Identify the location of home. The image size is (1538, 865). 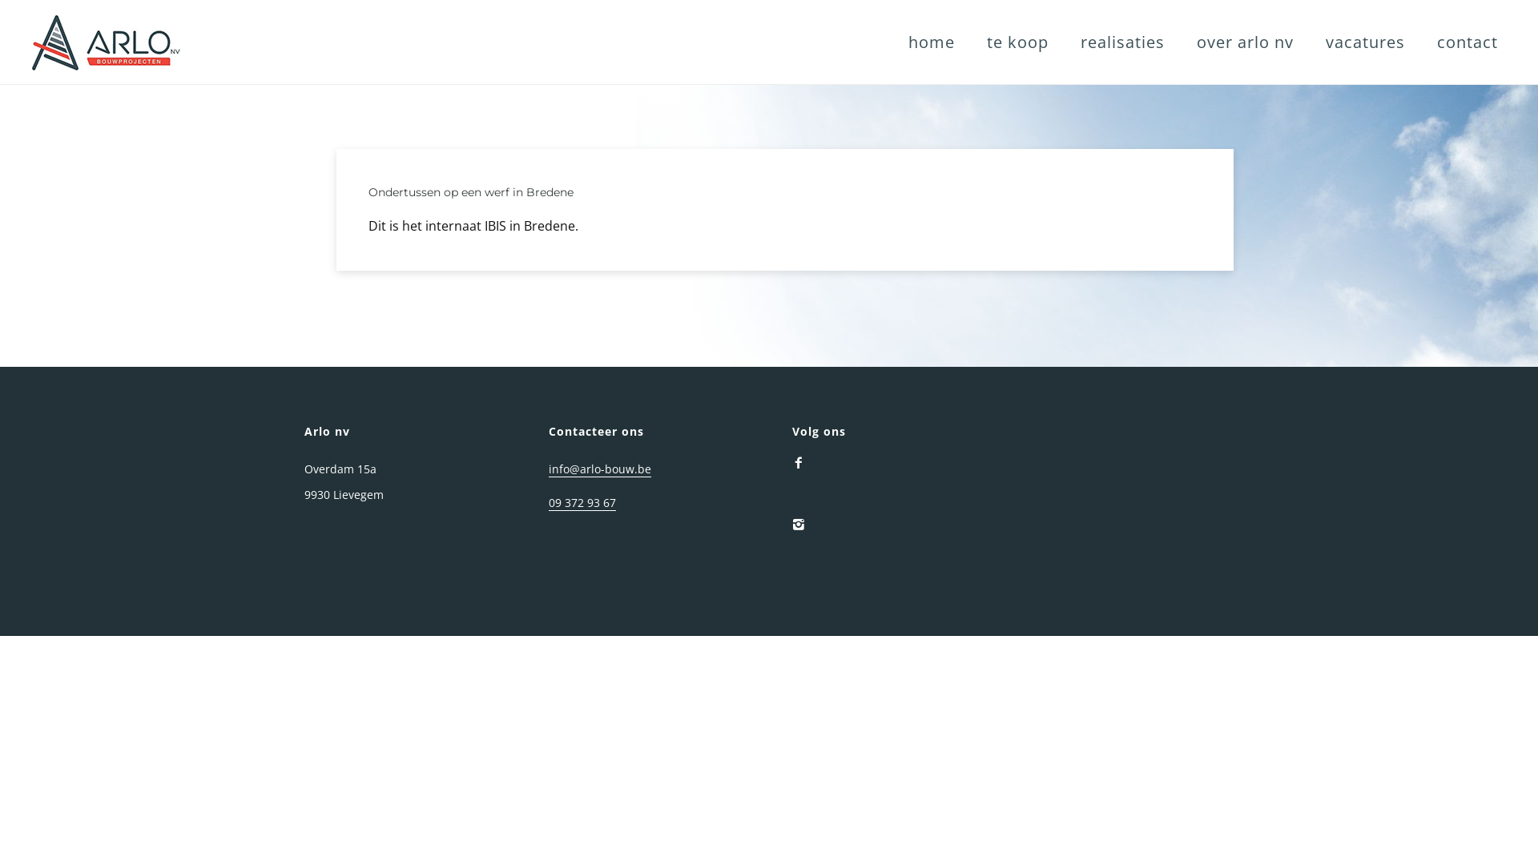
(932, 42).